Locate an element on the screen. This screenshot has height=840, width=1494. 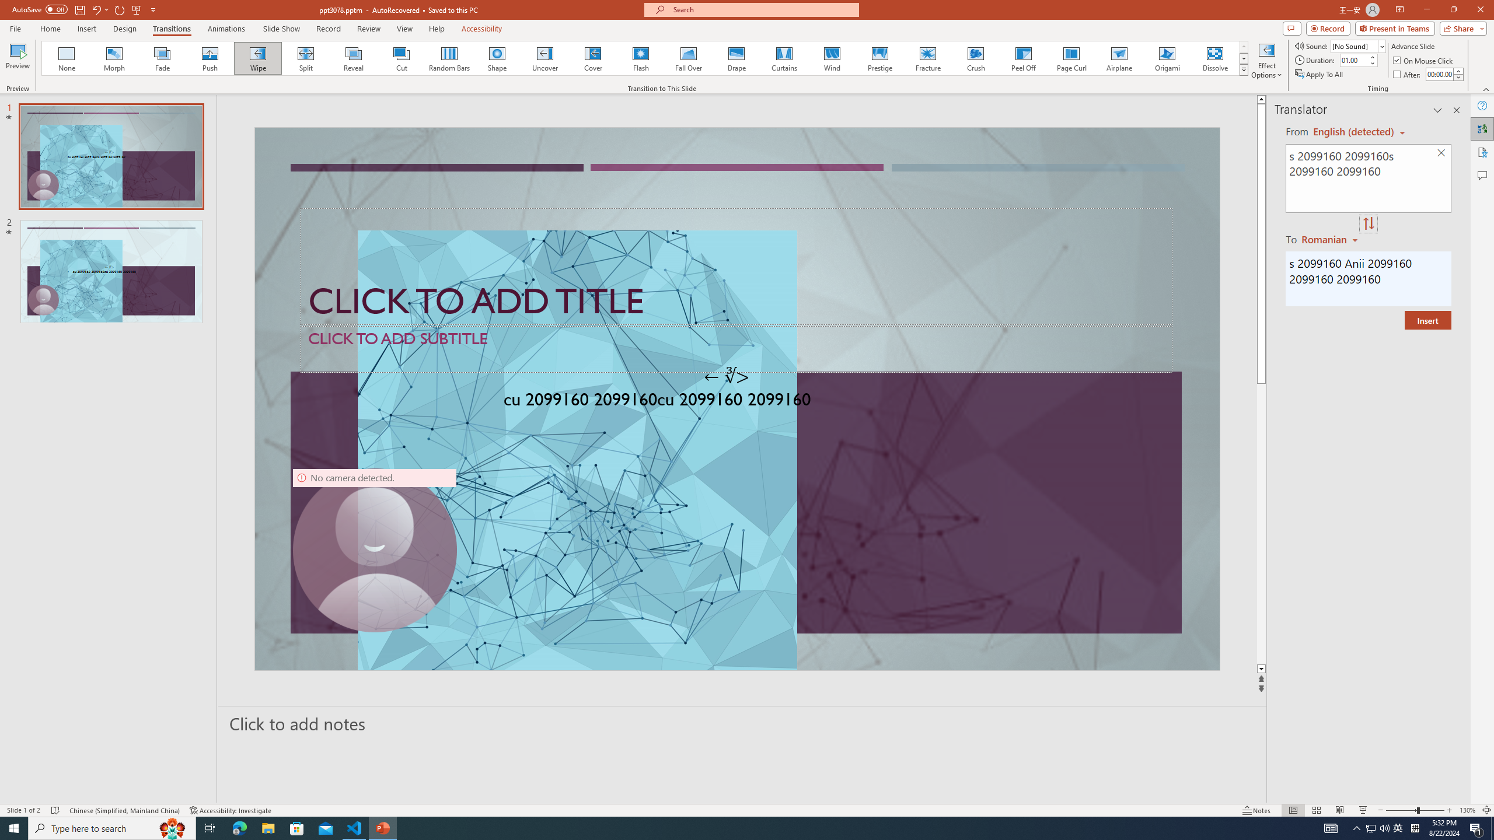
Apply To All is located at coordinates (1320, 75).